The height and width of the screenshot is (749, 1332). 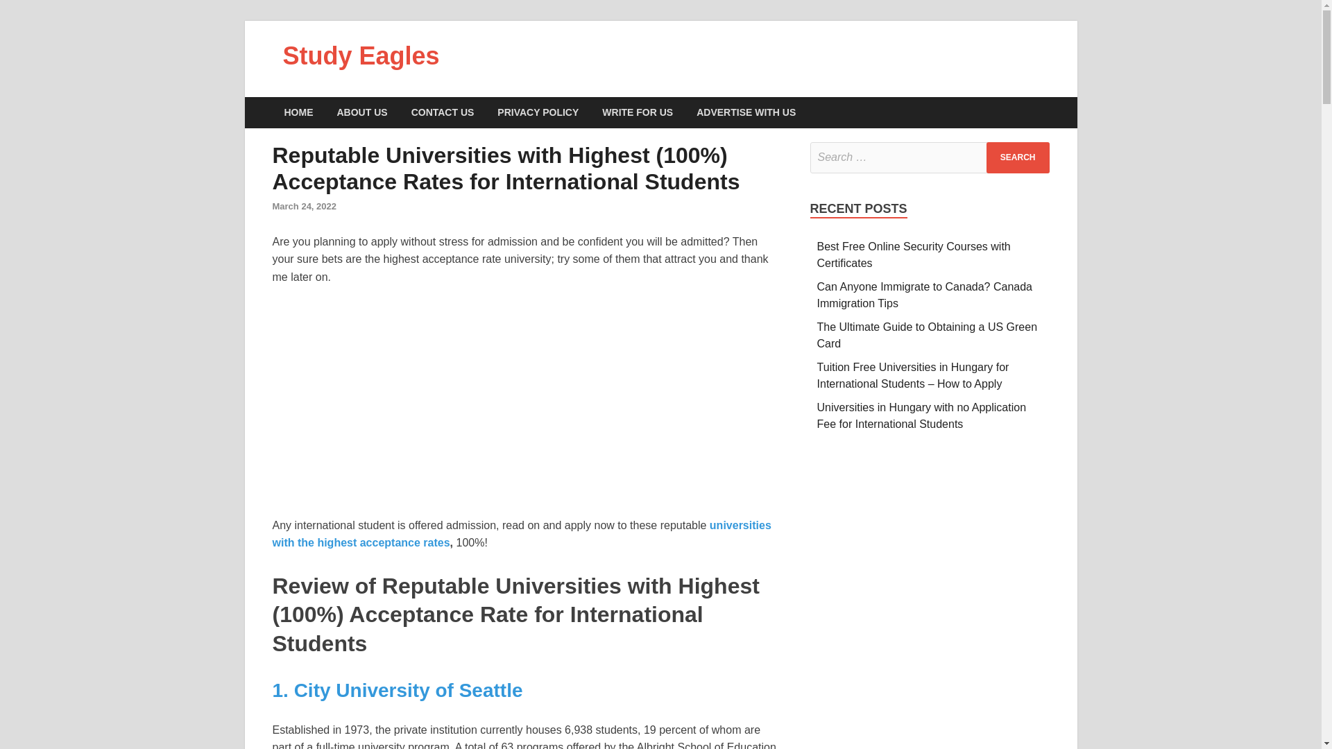 What do you see at coordinates (1018, 157) in the screenshot?
I see `Search` at bounding box center [1018, 157].